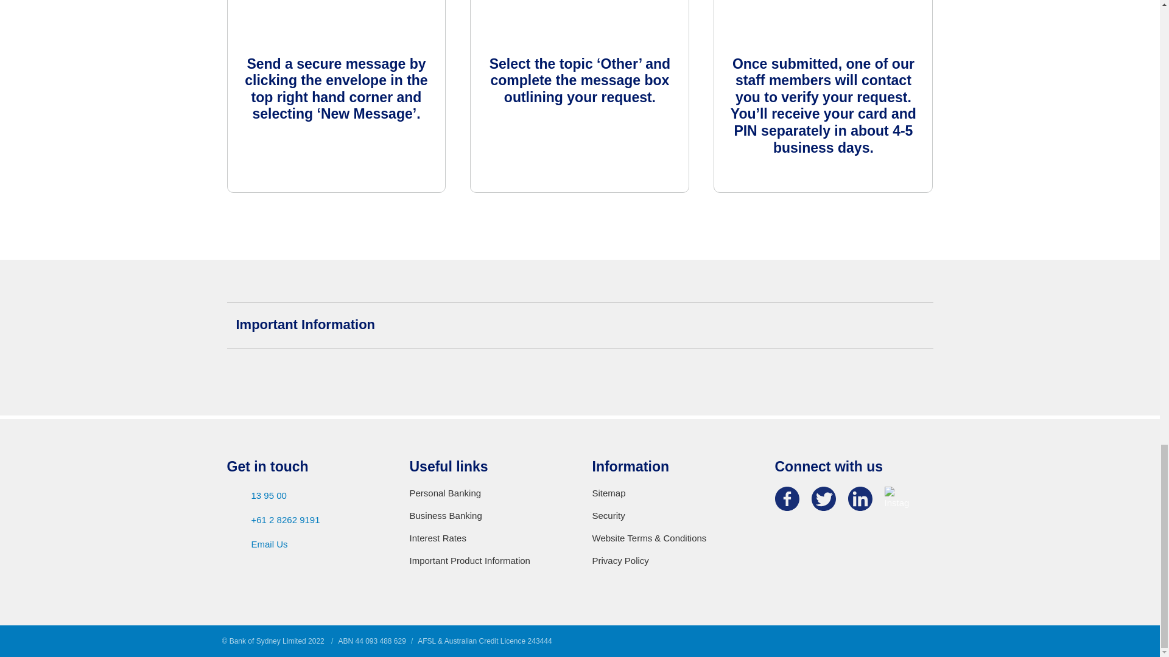 The image size is (1169, 657). I want to click on Security, so click(671, 516).